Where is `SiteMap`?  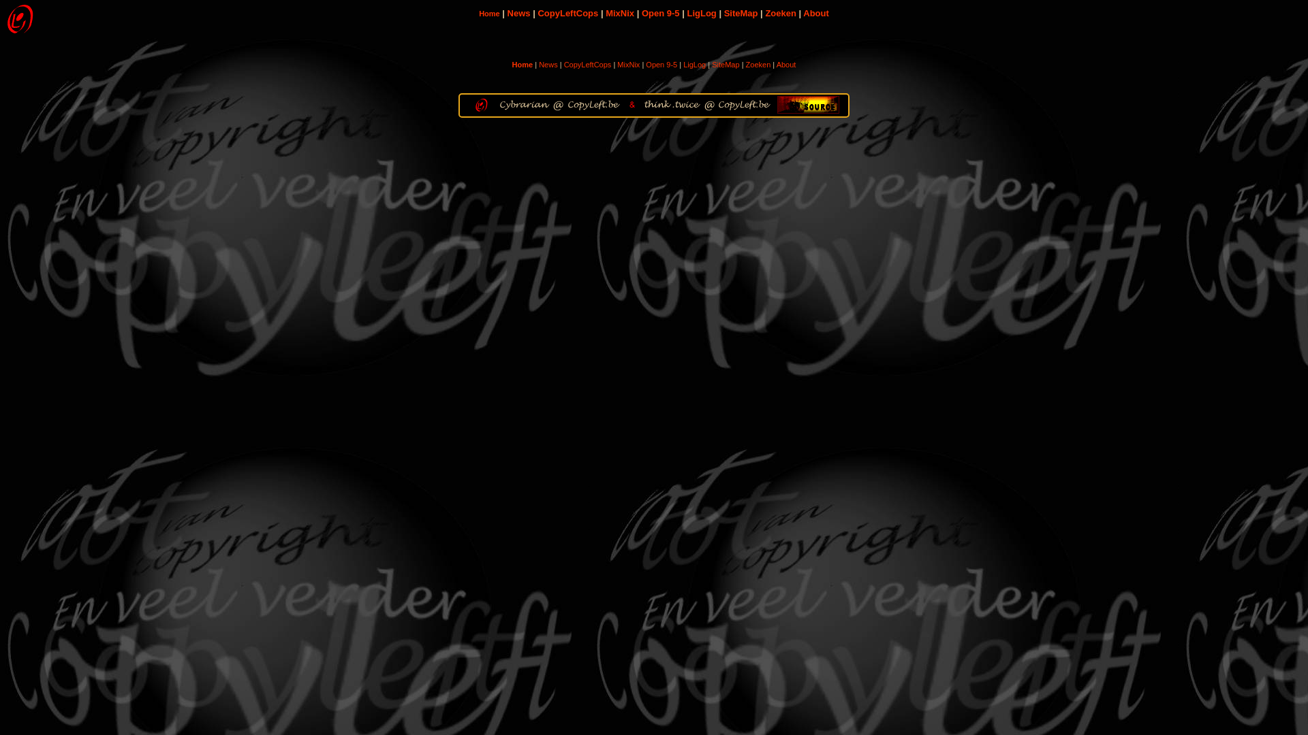
SiteMap is located at coordinates (726, 65).